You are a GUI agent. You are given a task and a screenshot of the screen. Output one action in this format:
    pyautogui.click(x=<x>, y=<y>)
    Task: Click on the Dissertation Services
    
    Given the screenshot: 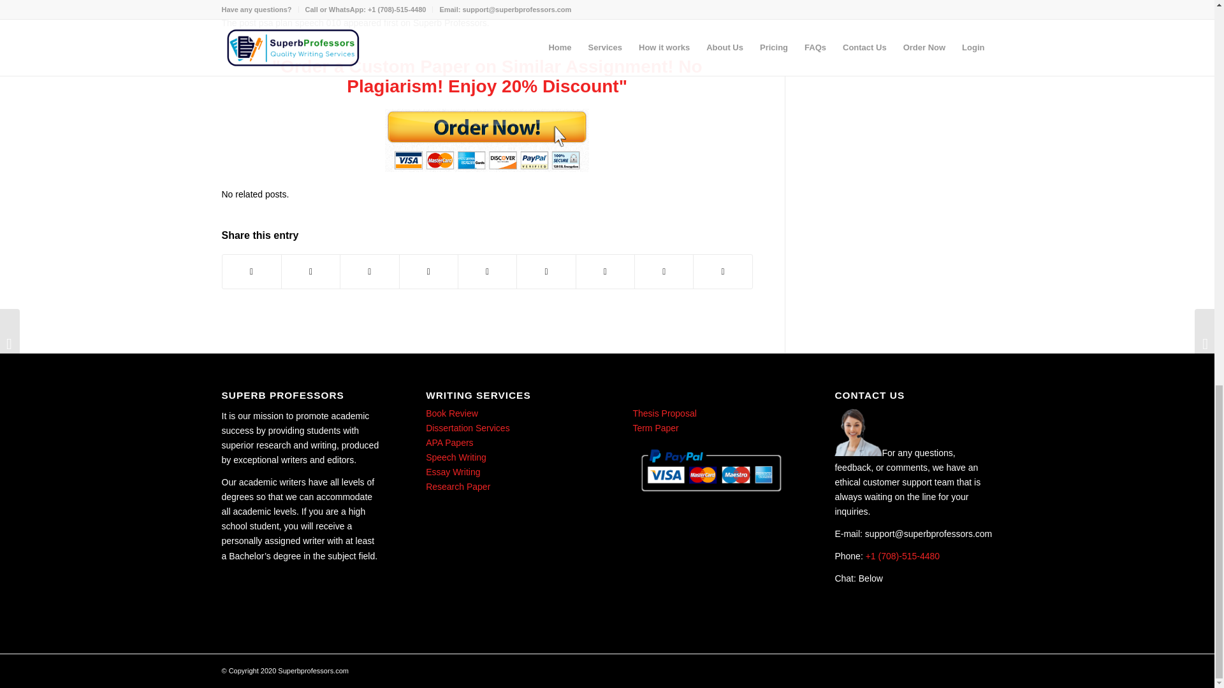 What is the action you would take?
    pyautogui.click(x=468, y=428)
    